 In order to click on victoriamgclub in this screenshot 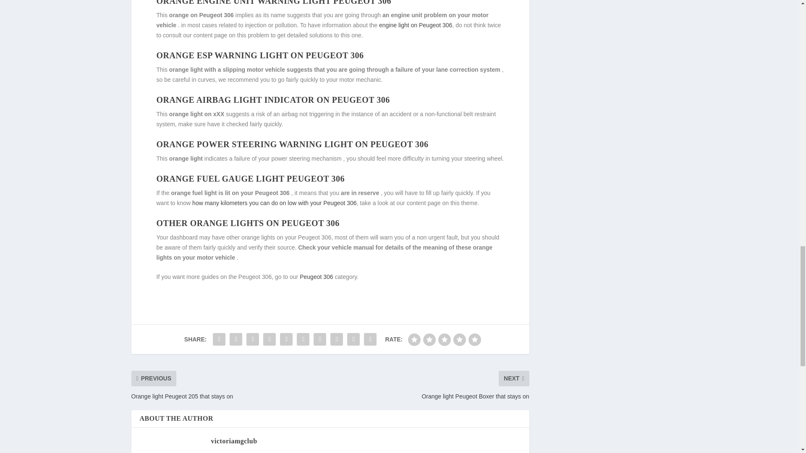, I will do `click(233, 440)`.